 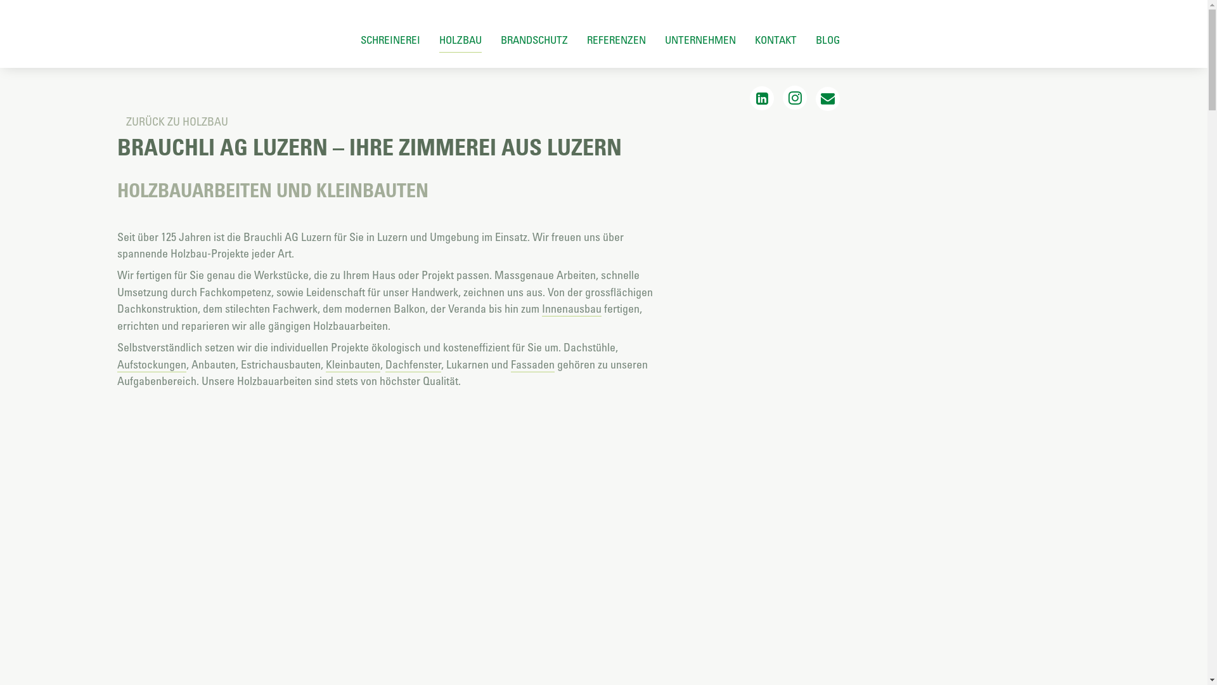 I want to click on Instagram, so click(x=795, y=98).